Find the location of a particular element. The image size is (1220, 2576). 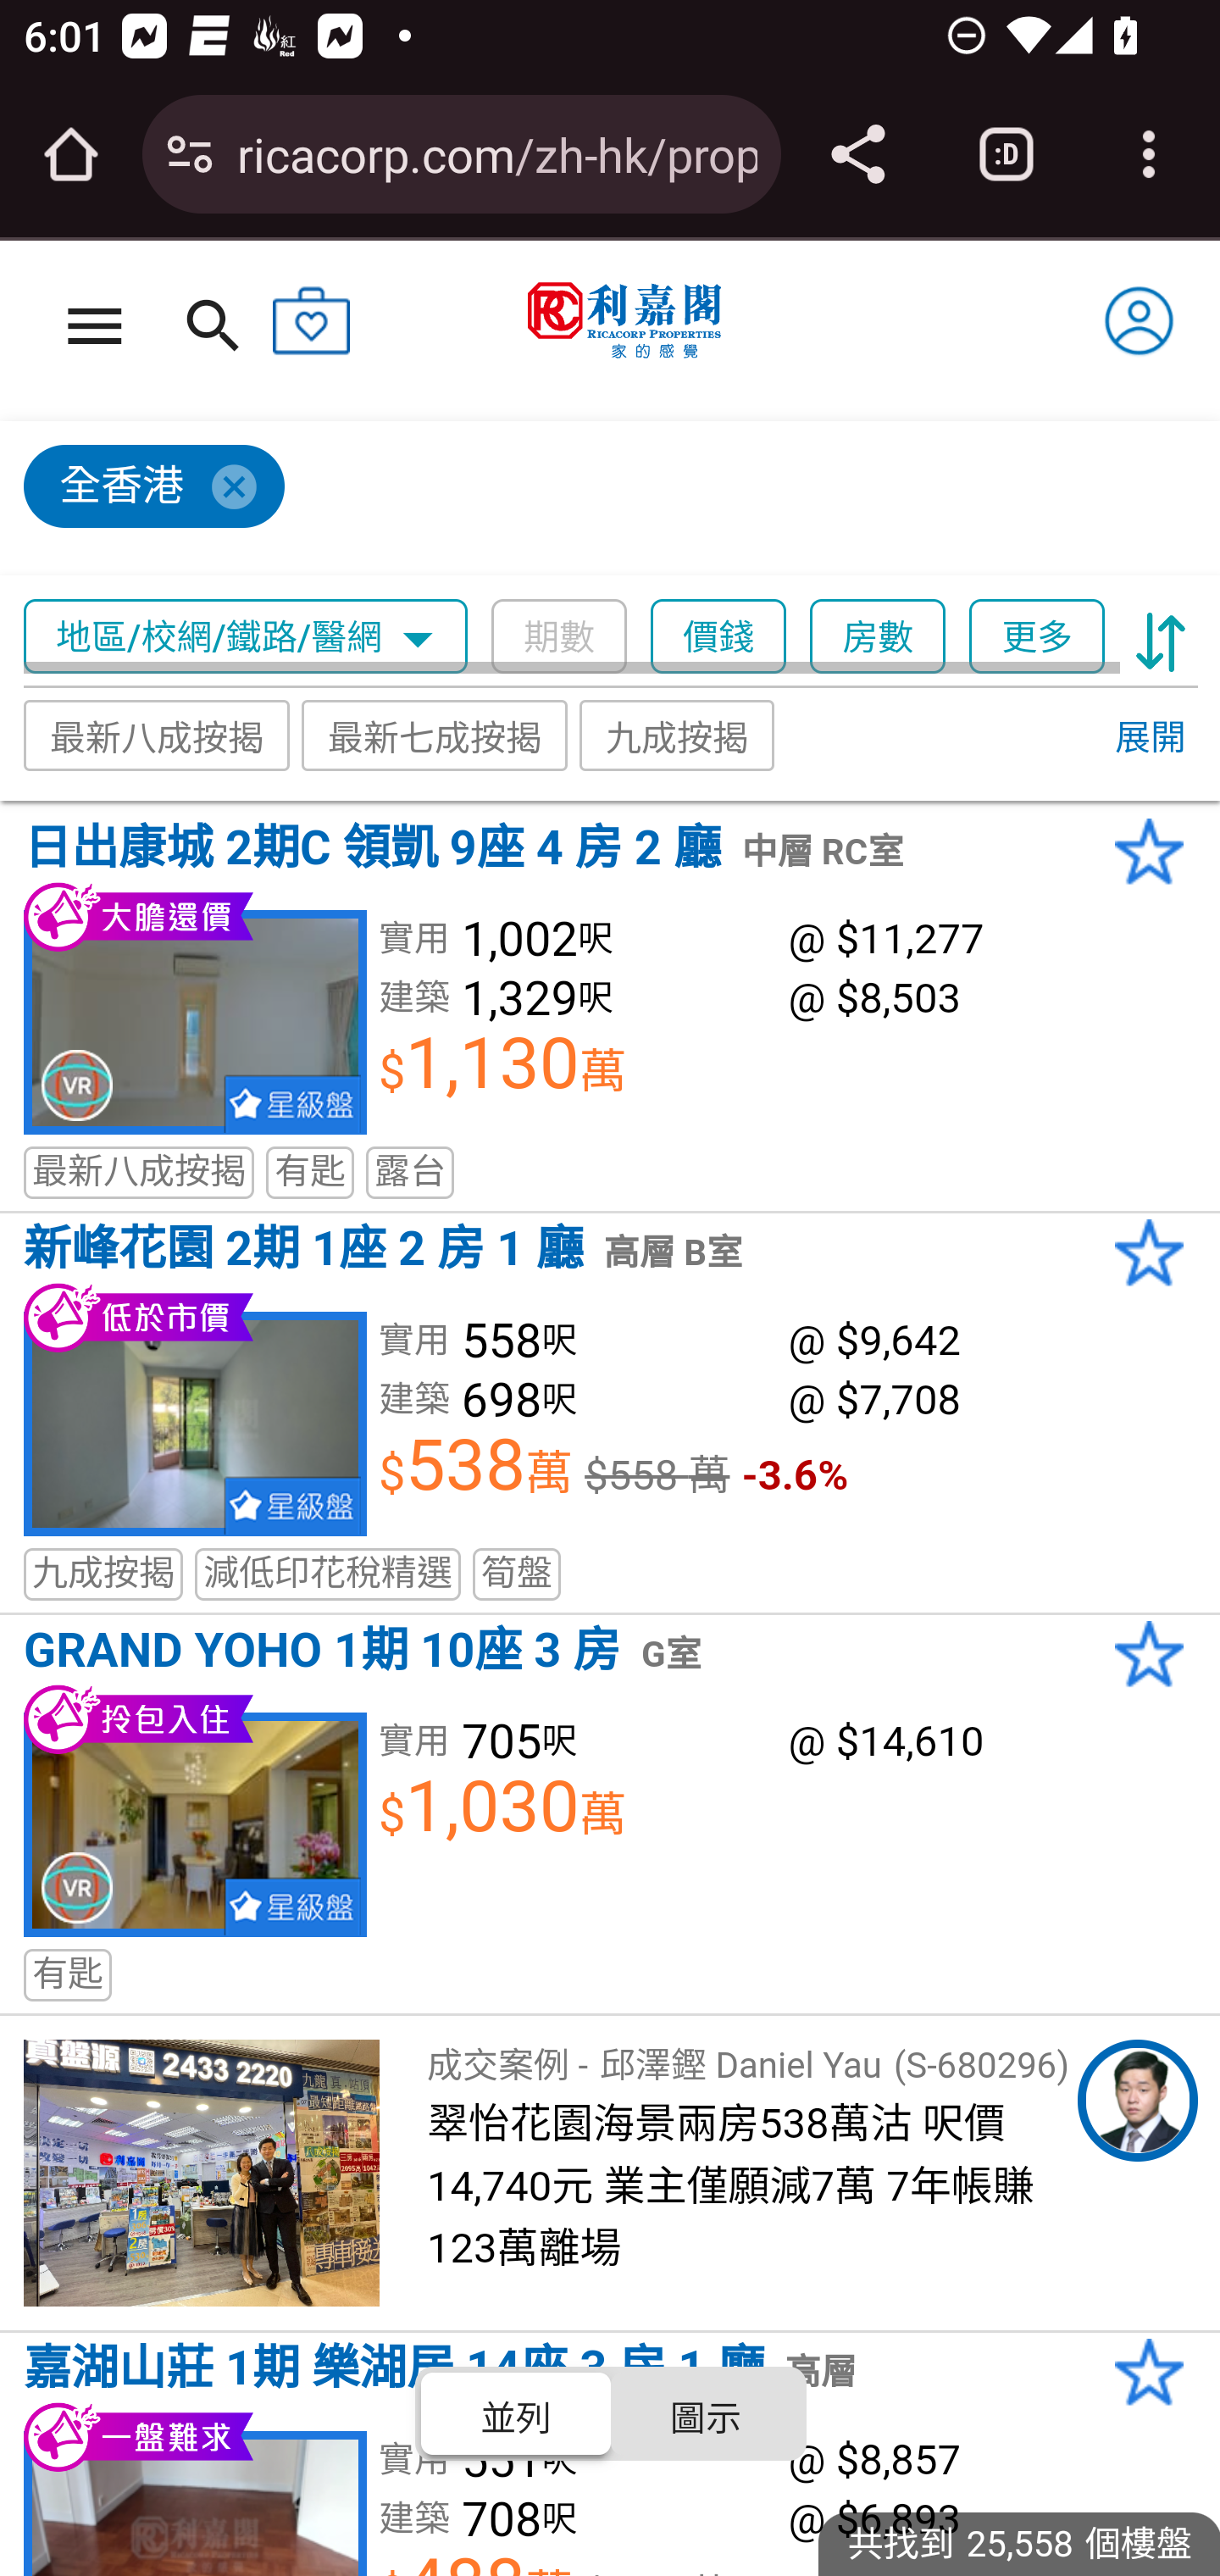

Switch or close tabs is located at coordinates (1006, 154).